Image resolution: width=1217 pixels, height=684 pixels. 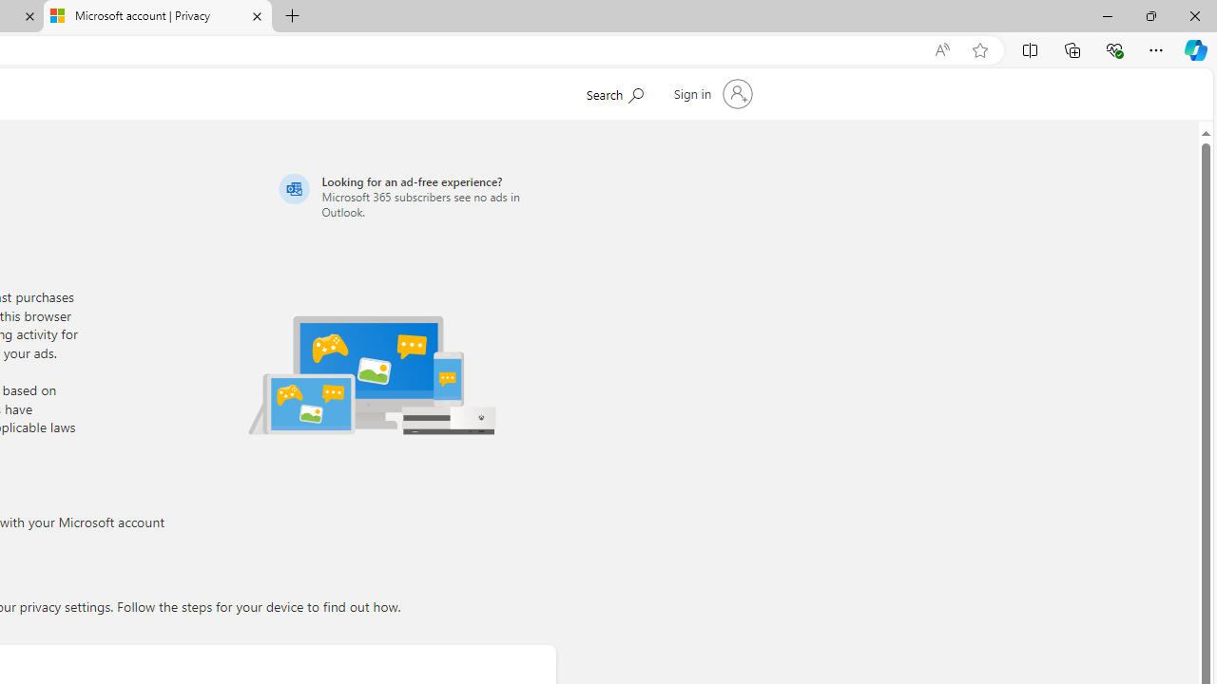 I want to click on Sign in to your account, so click(x=711, y=93).